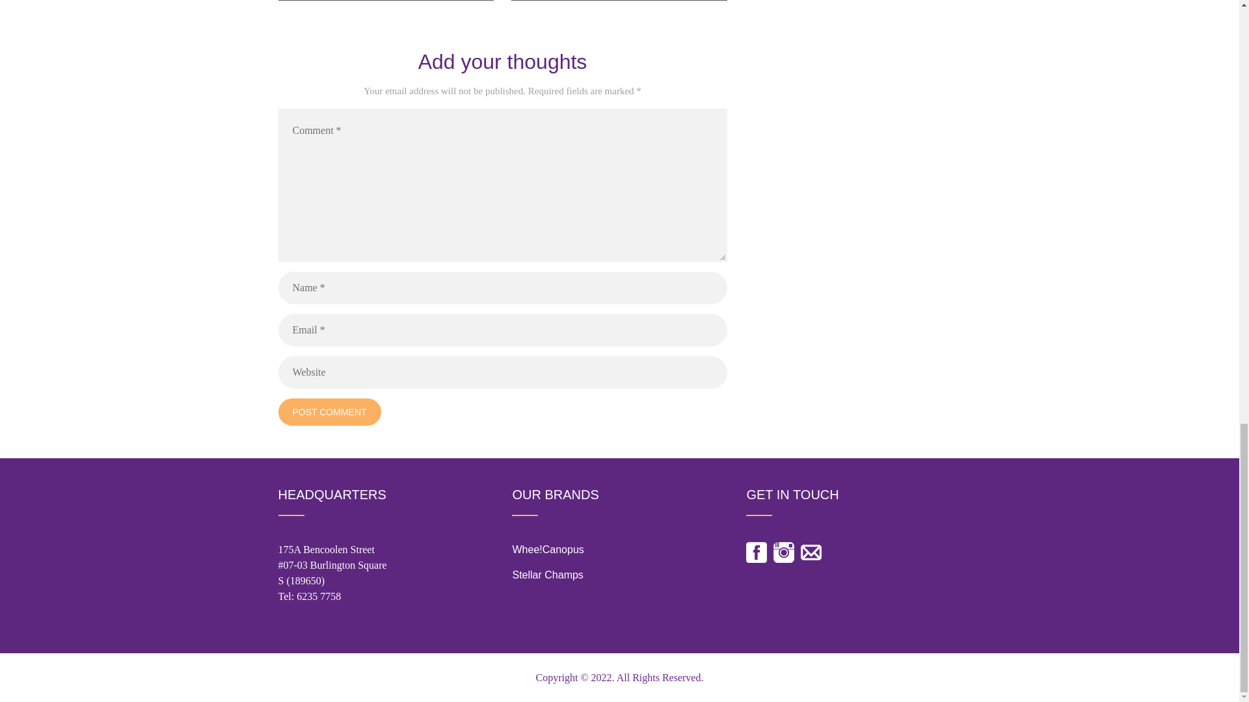 The image size is (1249, 702). Describe the element at coordinates (548, 550) in the screenshot. I see `Whee!Canopus` at that location.